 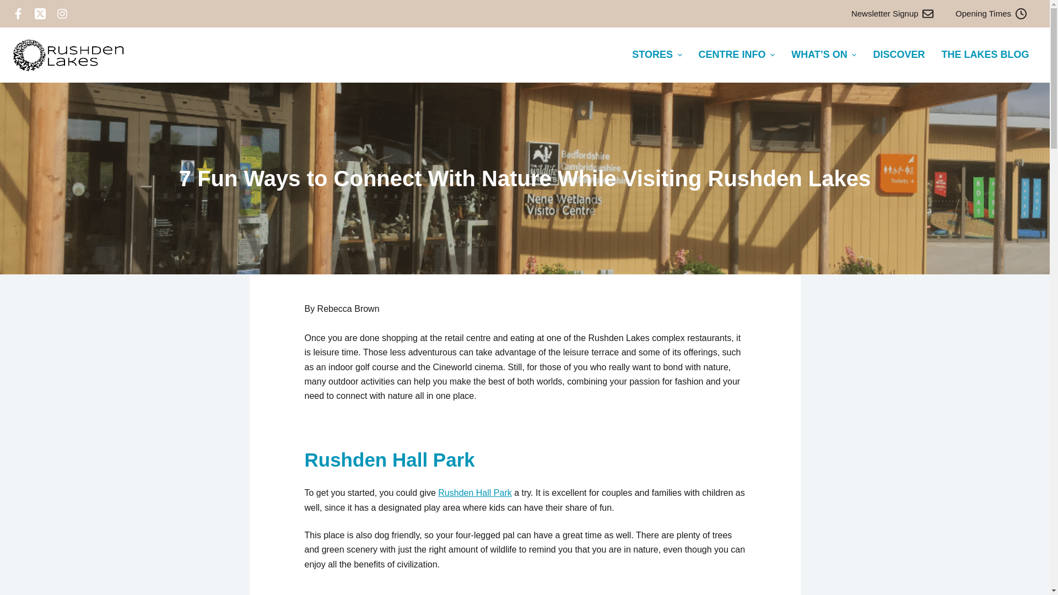 I want to click on Opening Times, so click(x=991, y=14).